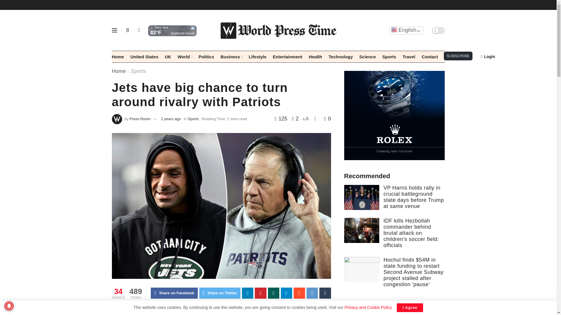 The height and width of the screenshot is (315, 561). Describe the element at coordinates (488, 57) in the screenshot. I see `Login` at that location.